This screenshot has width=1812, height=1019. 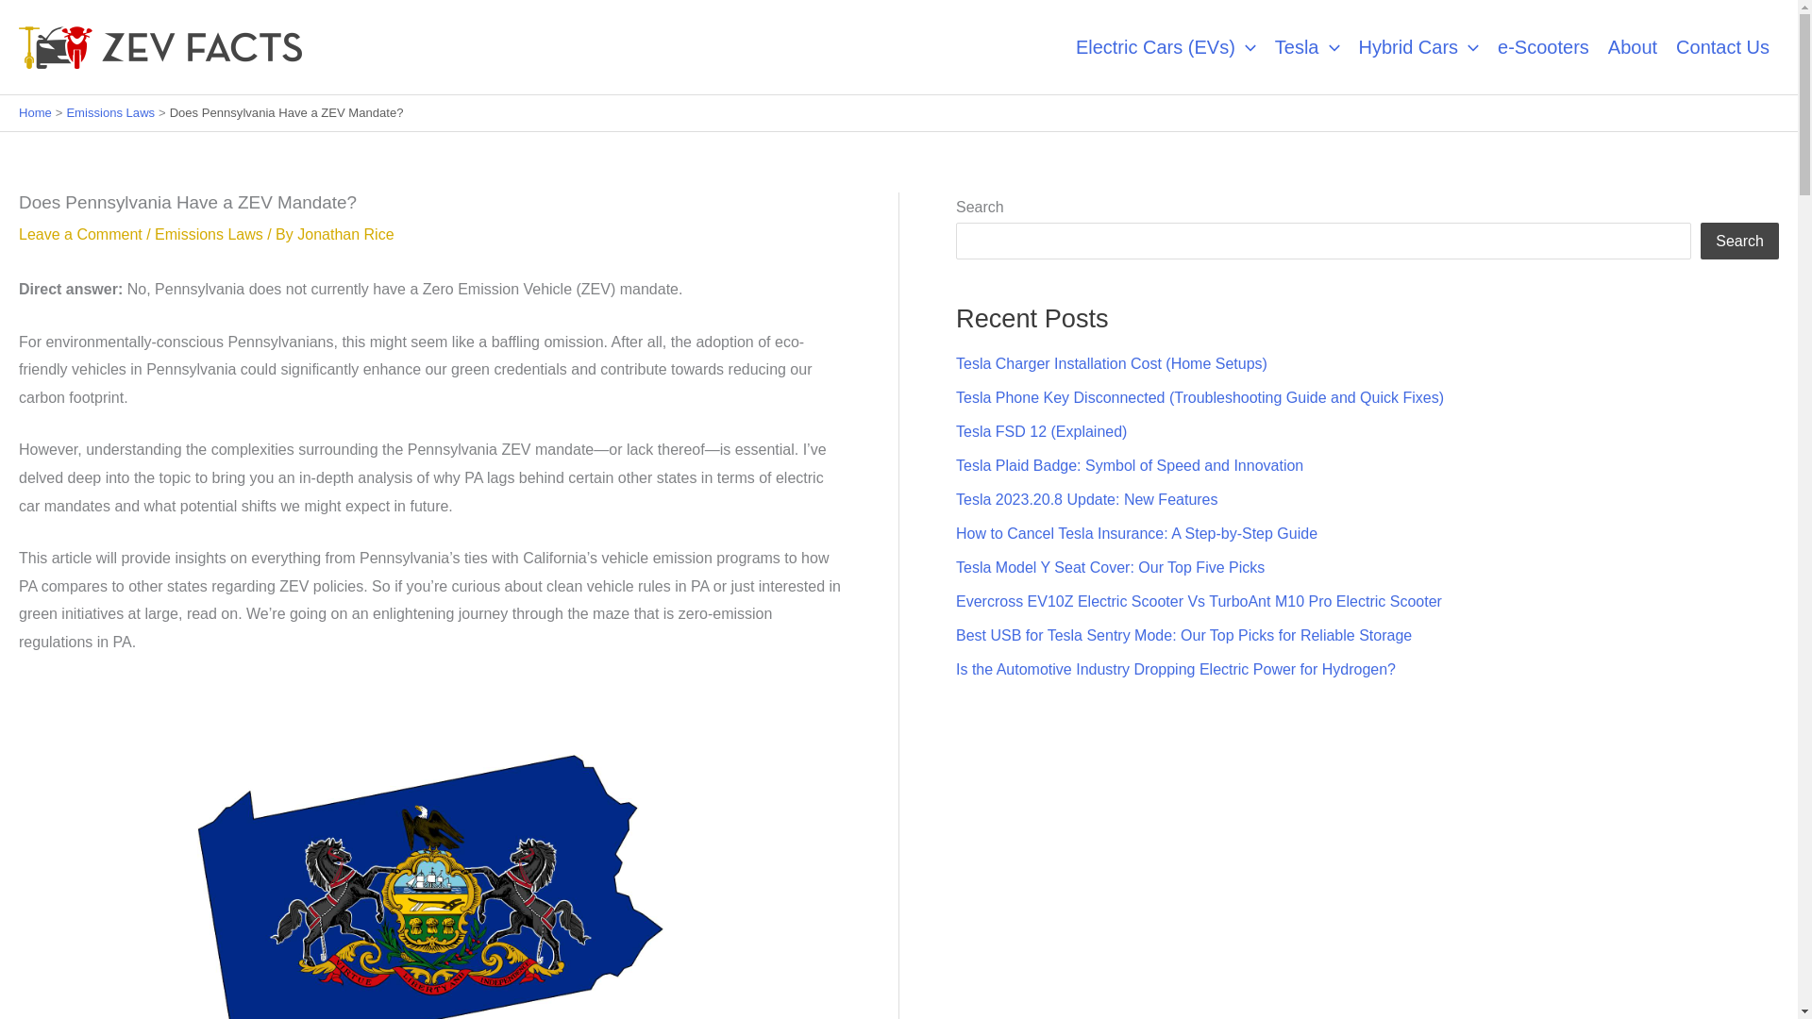 I want to click on Hybrid Cars, so click(x=1419, y=47).